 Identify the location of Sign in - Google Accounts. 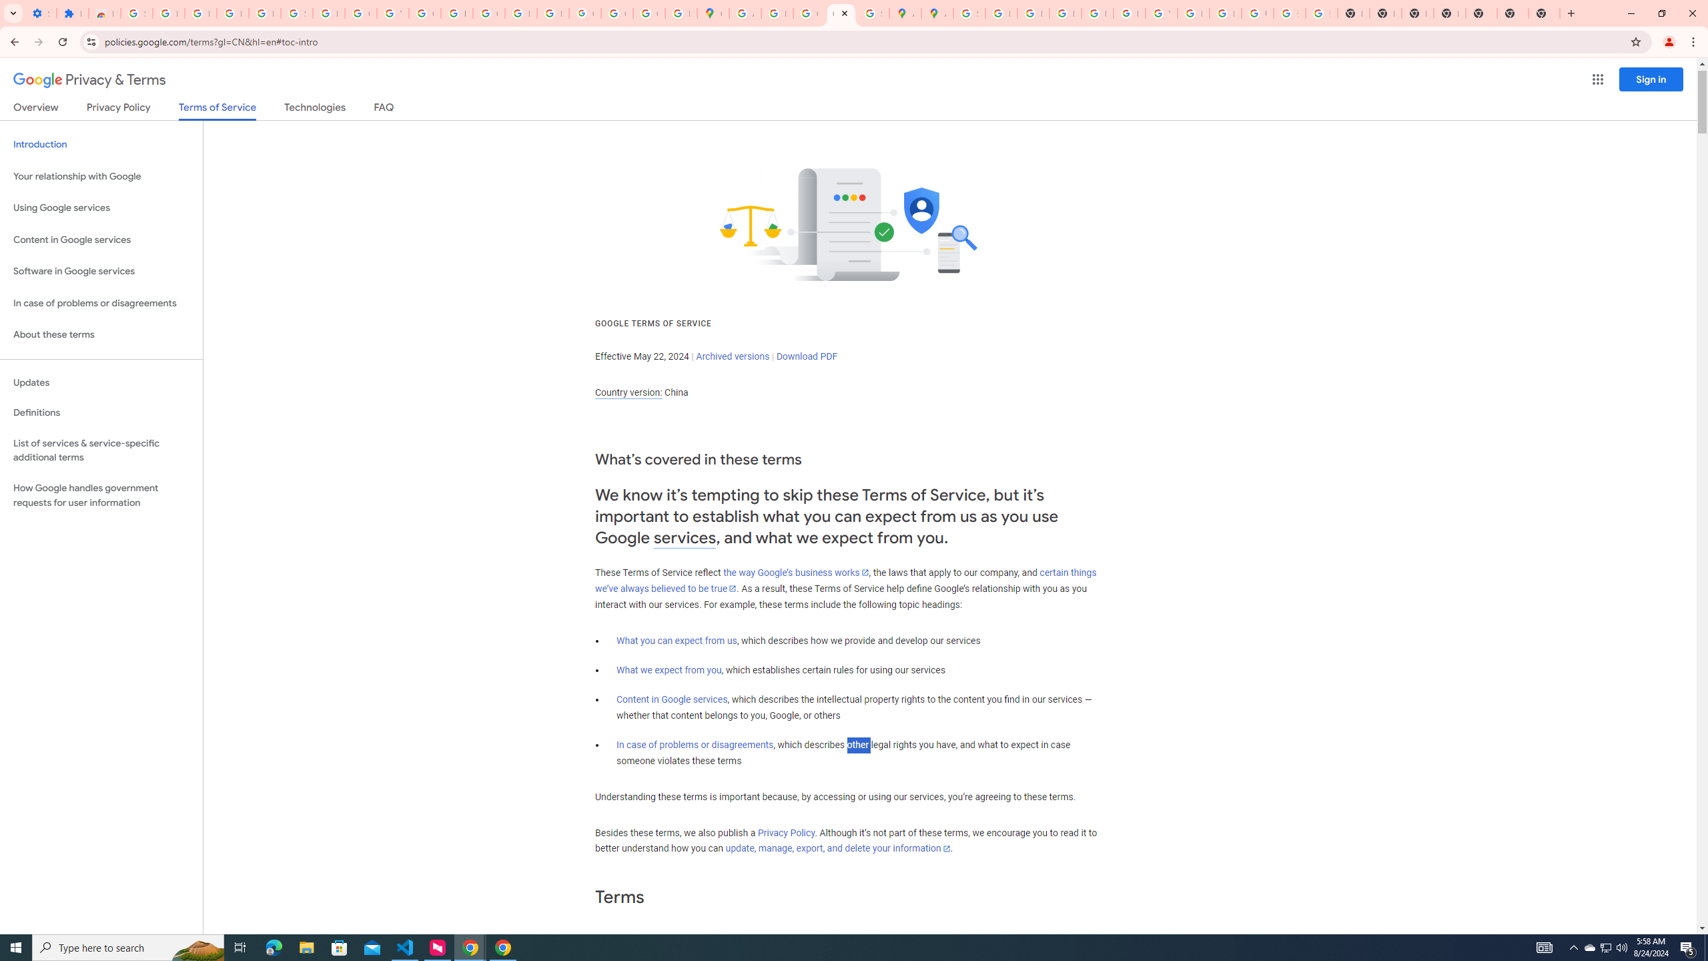
(969, 13).